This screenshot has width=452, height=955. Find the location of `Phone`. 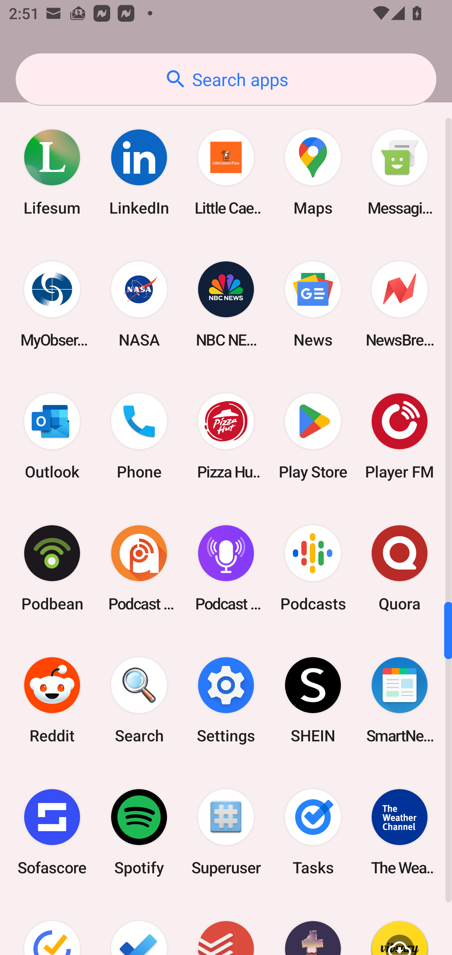

Phone is located at coordinates (139, 436).